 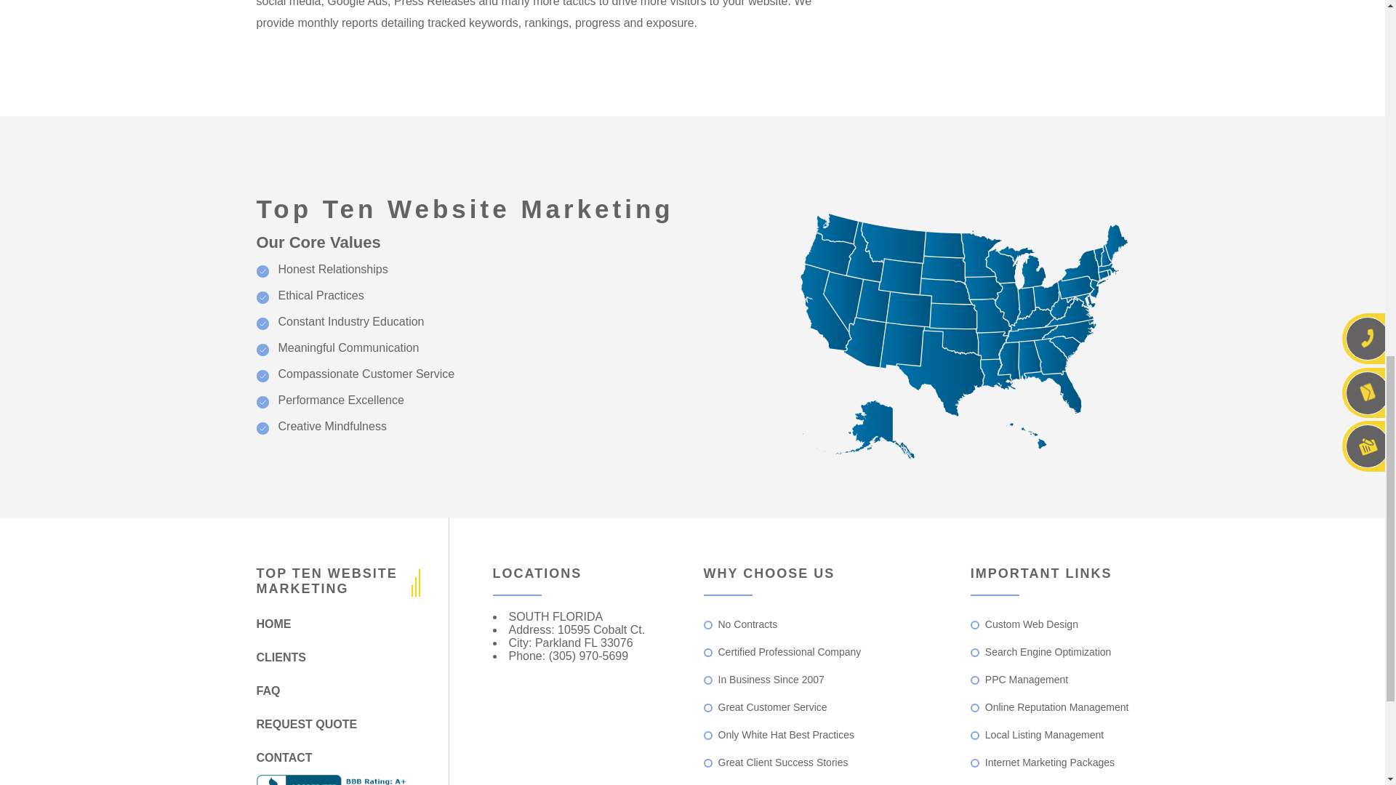 What do you see at coordinates (333, 624) in the screenshot?
I see `HOME` at bounding box center [333, 624].